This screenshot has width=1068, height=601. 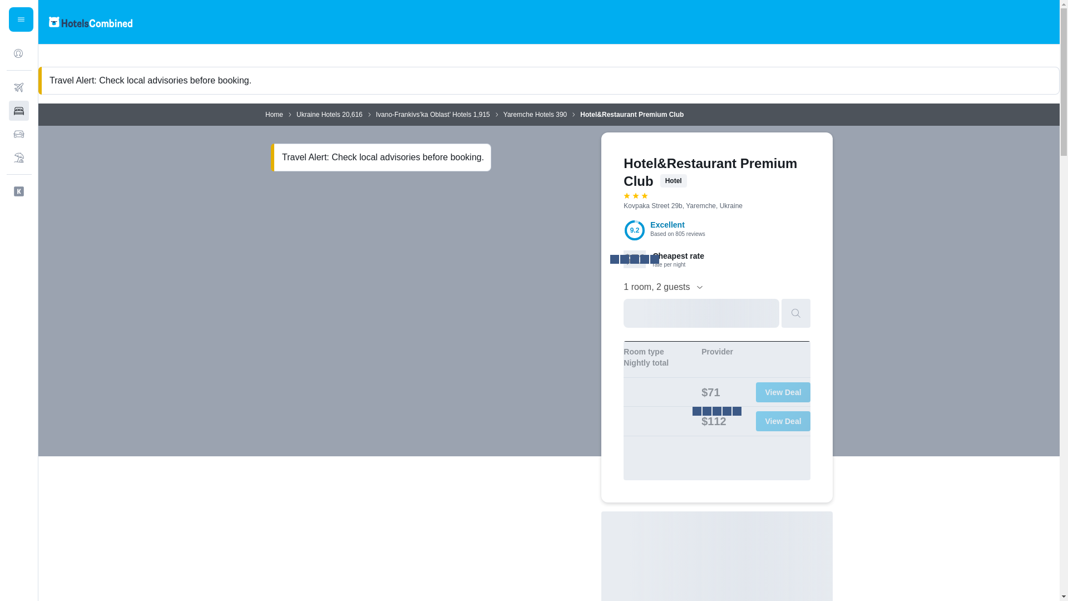 I want to click on View Deal, so click(x=783, y=392).